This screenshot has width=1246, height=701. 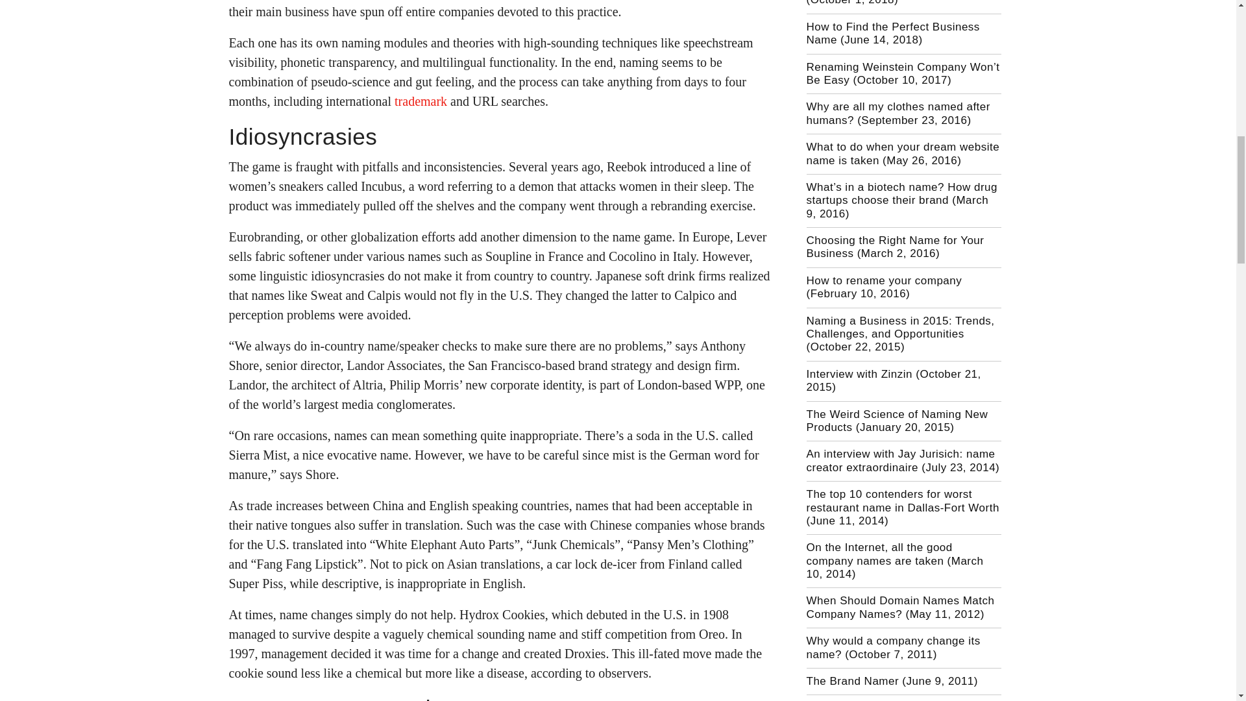 I want to click on Permalink to Why are all my clothes named after humans?, so click(x=898, y=113).